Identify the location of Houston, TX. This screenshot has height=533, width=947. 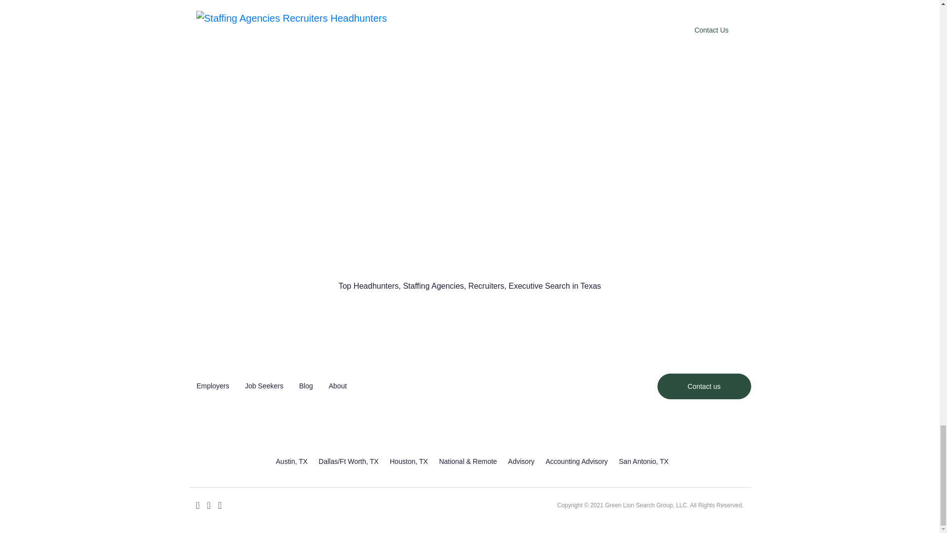
(408, 461).